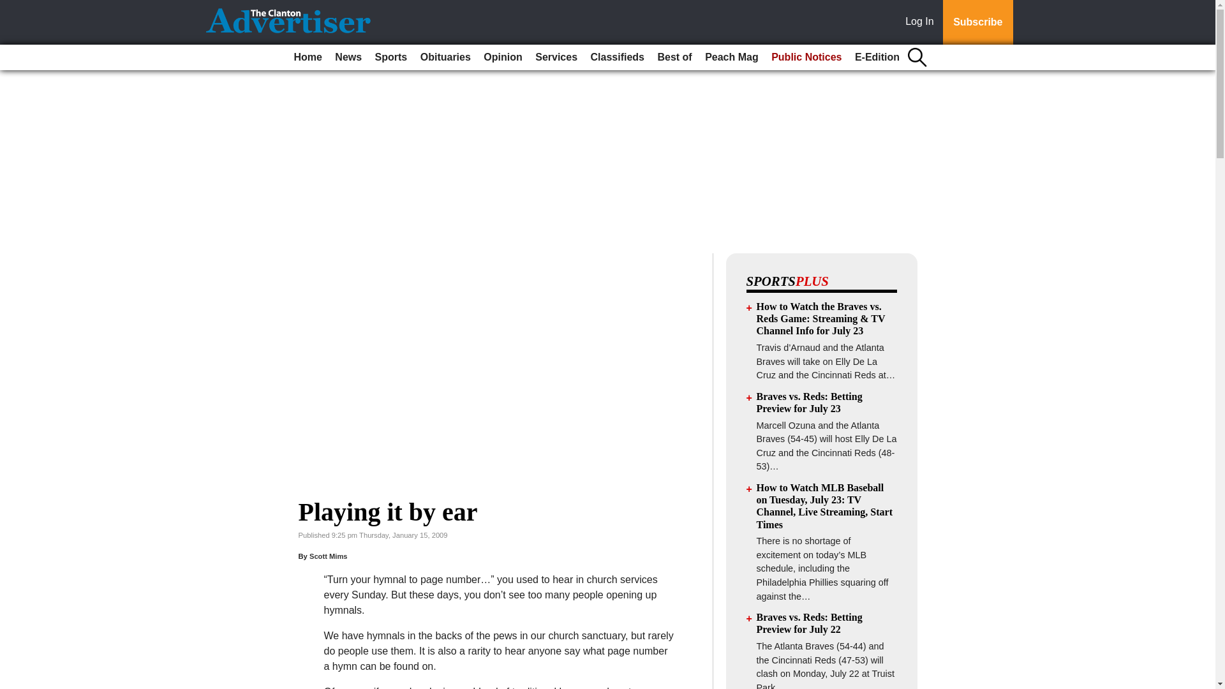 The image size is (1225, 689). Describe the element at coordinates (391, 57) in the screenshot. I see `Sports` at that location.